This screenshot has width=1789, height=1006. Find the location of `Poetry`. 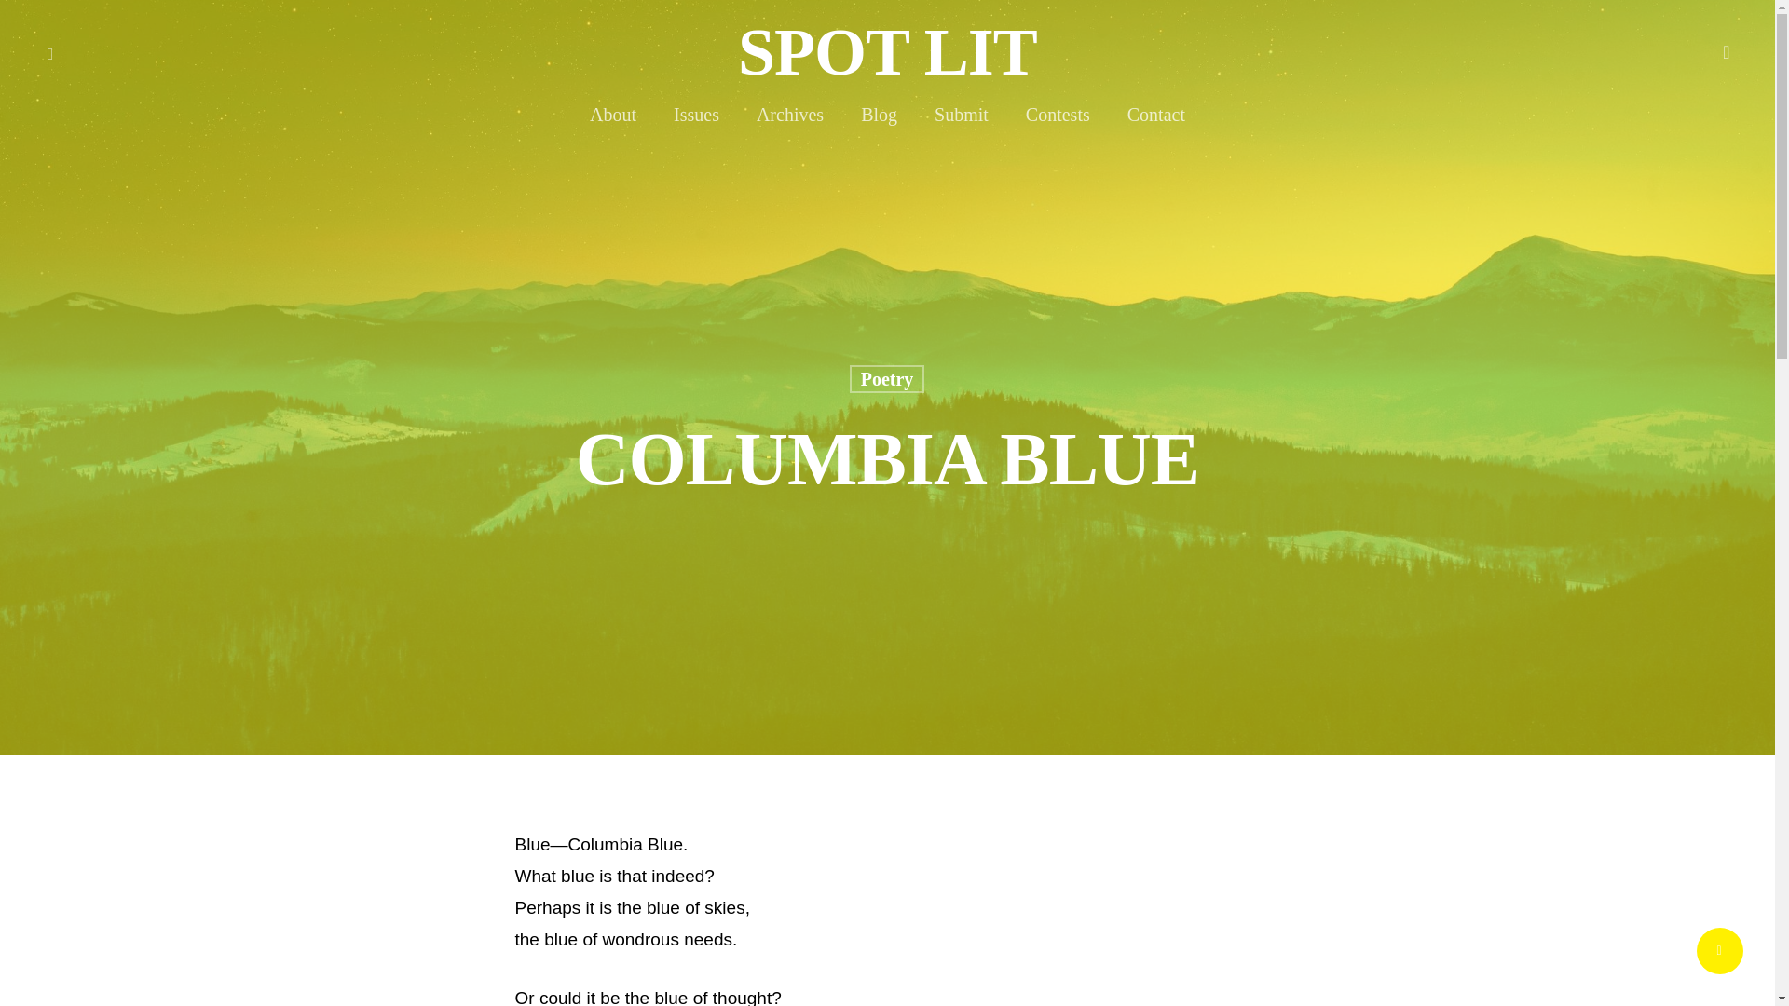

Poetry is located at coordinates (887, 384).